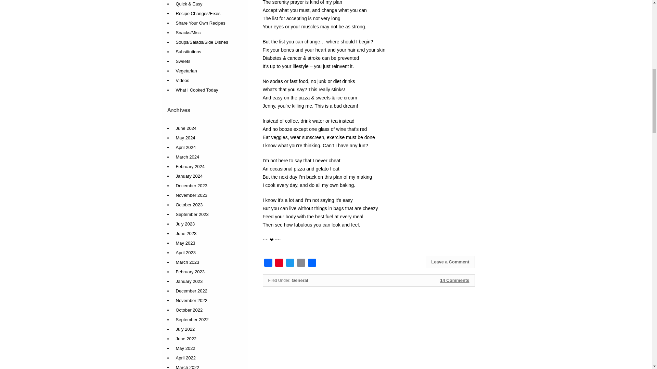 The height and width of the screenshot is (369, 657). What do you see at coordinates (300, 280) in the screenshot?
I see `General` at bounding box center [300, 280].